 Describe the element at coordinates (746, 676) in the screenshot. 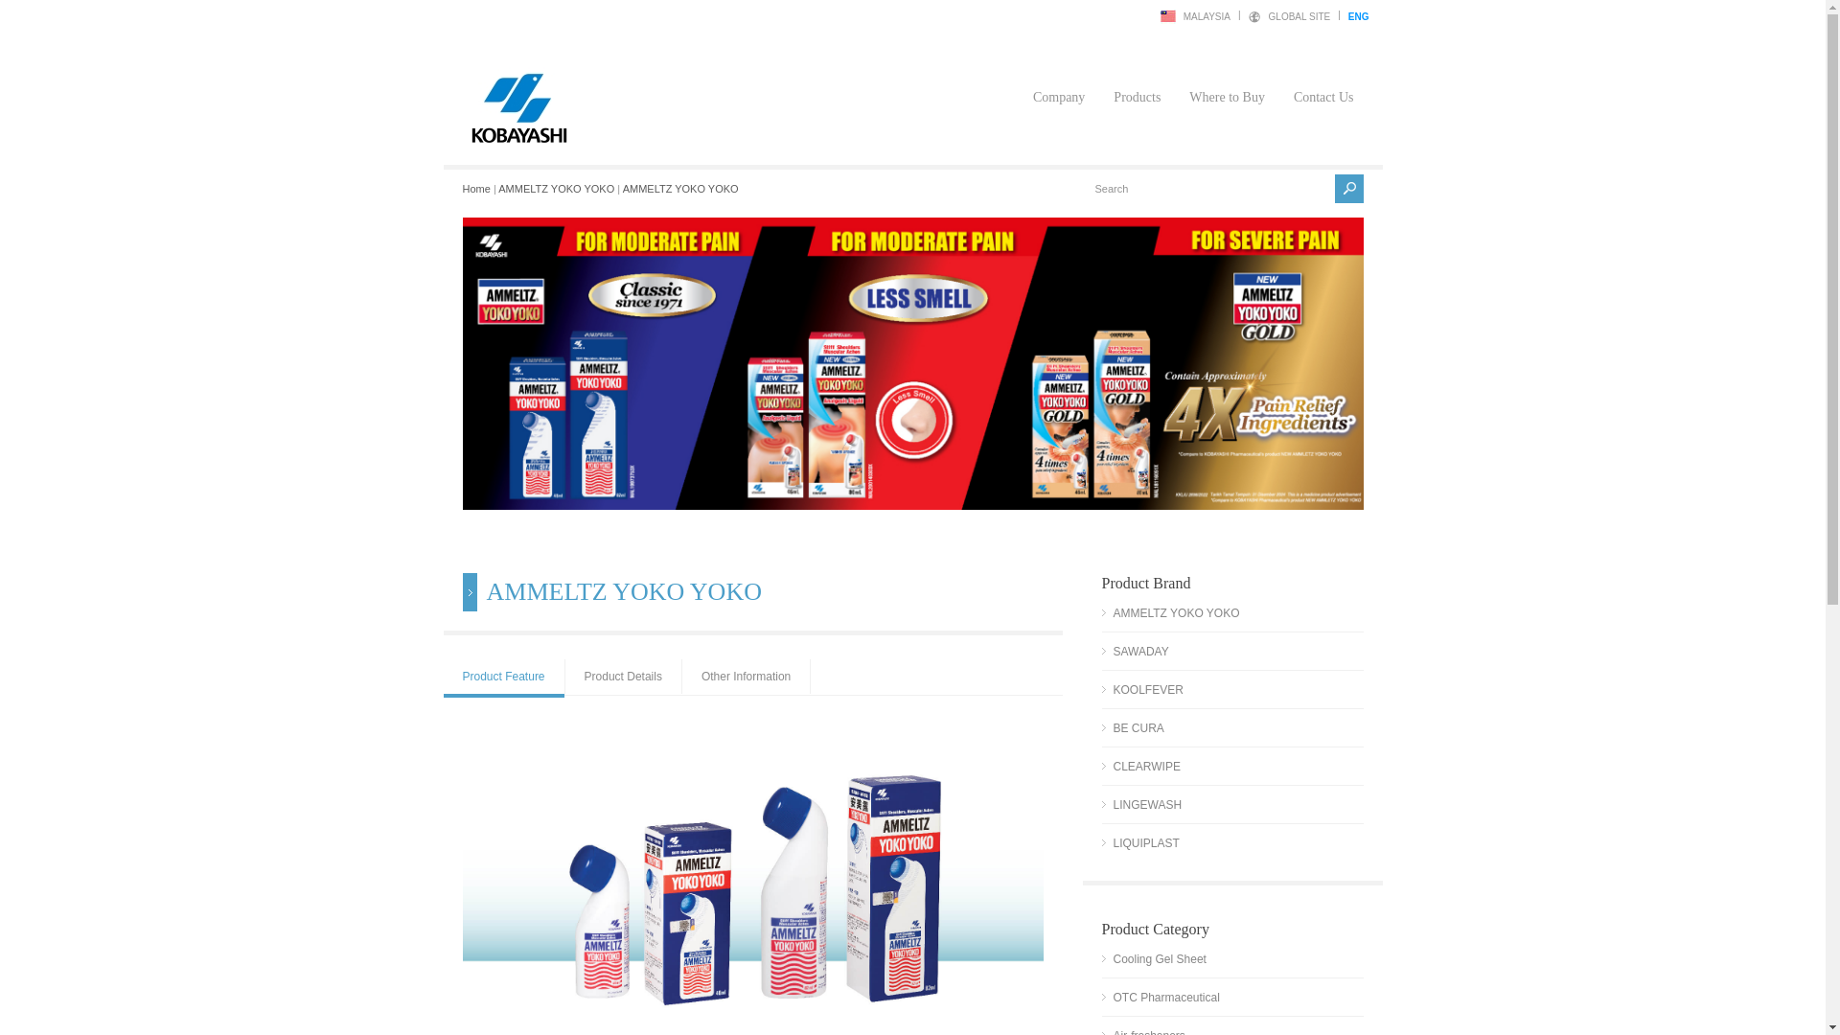

I see `Other Information` at that location.